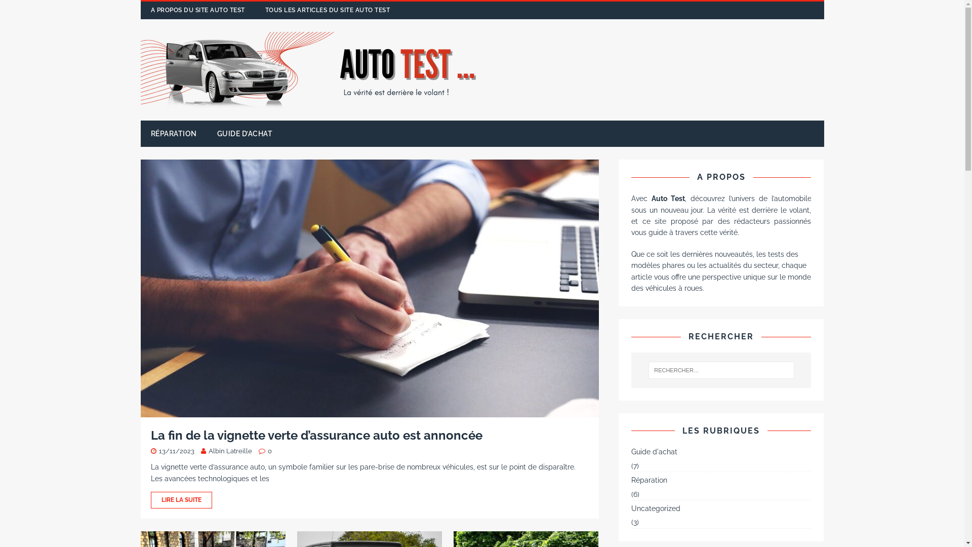 Image resolution: width=972 pixels, height=547 pixels. Describe the element at coordinates (721, 453) in the screenshot. I see `Guide d'achat` at that location.